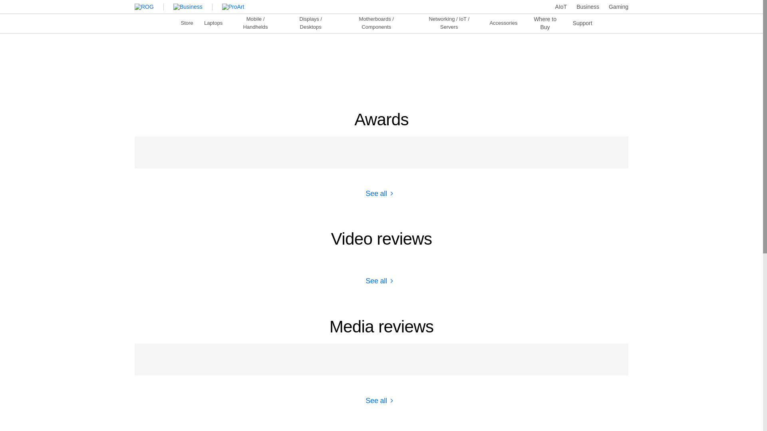 This screenshot has height=431, width=767. I want to click on AIoT, so click(561, 6).